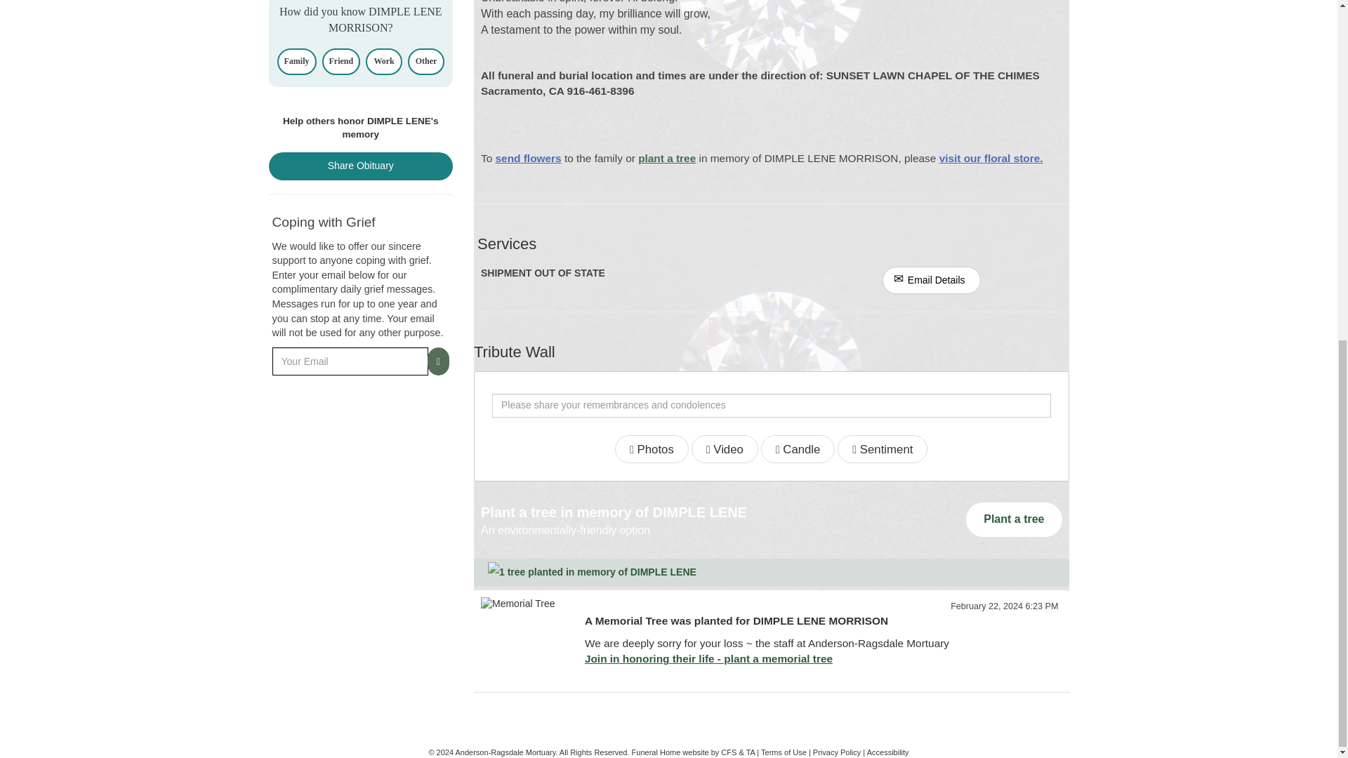 This screenshot has width=1348, height=758. I want to click on Share Obituary, so click(361, 166).